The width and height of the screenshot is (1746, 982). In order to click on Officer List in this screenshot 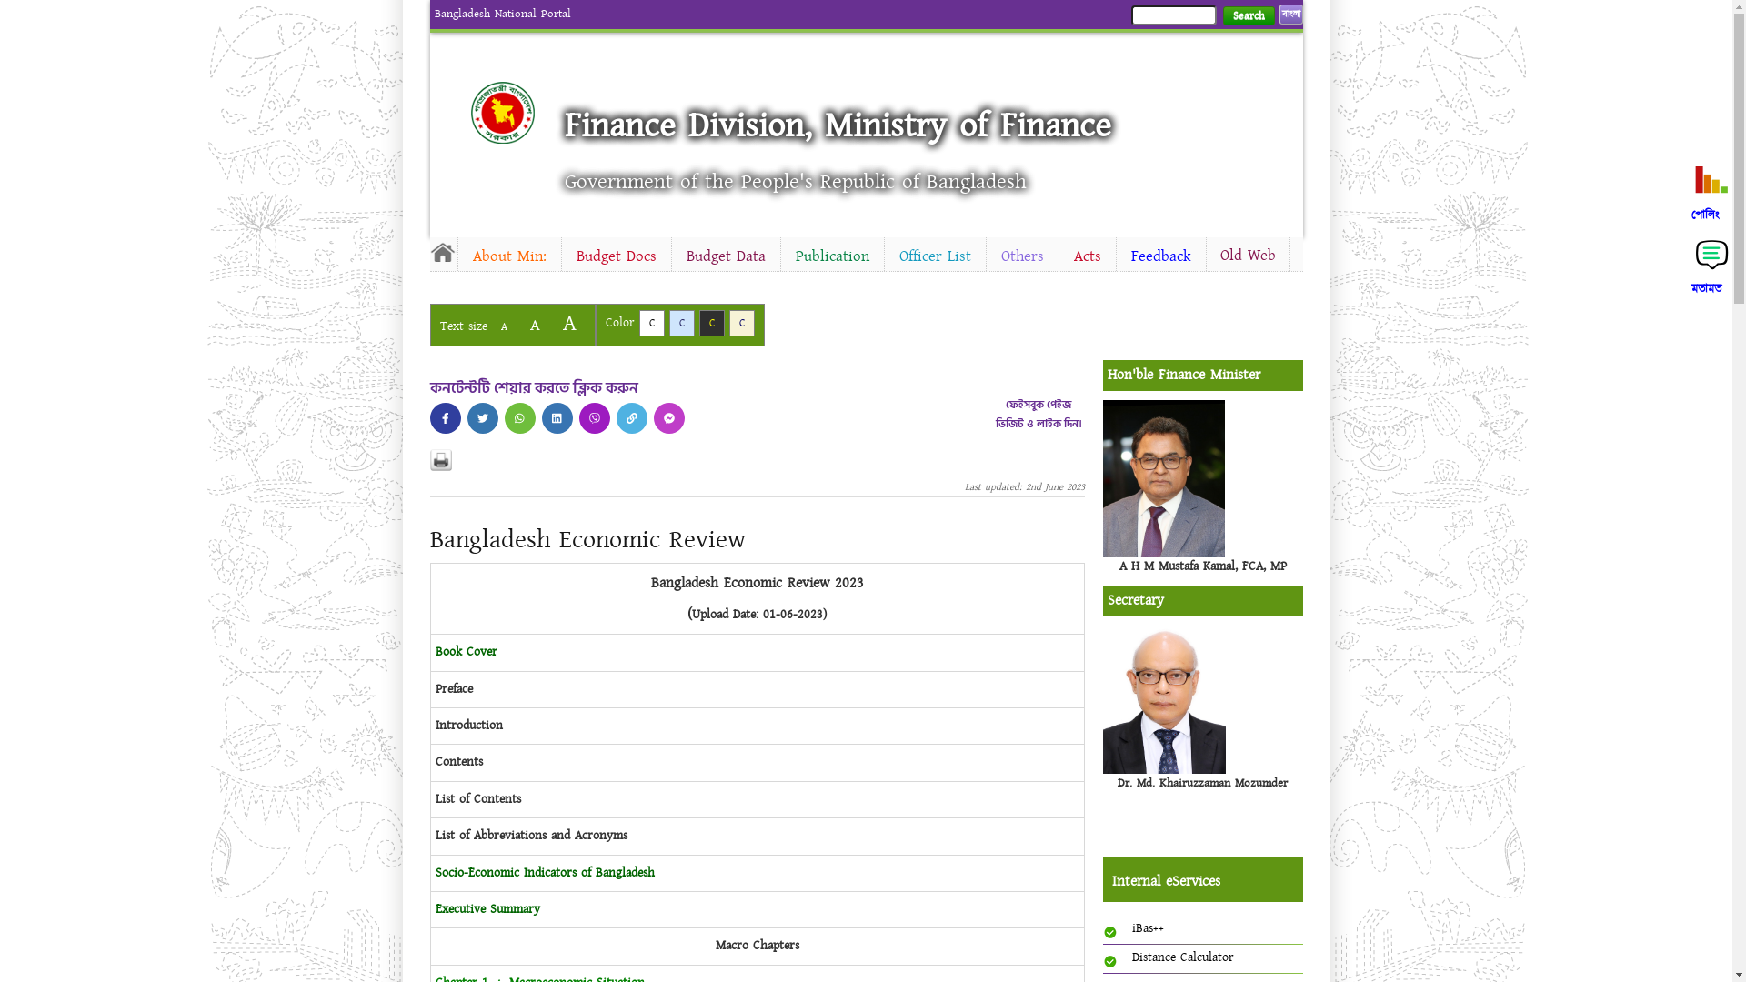, I will do `click(935, 256)`.